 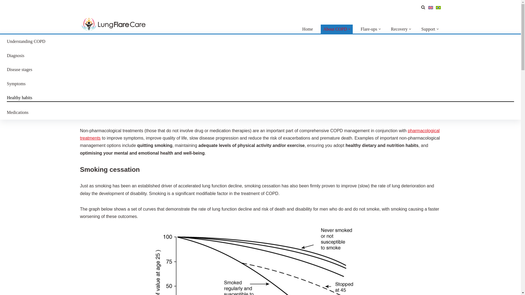 What do you see at coordinates (335, 29) in the screenshot?
I see `About COPD` at bounding box center [335, 29].